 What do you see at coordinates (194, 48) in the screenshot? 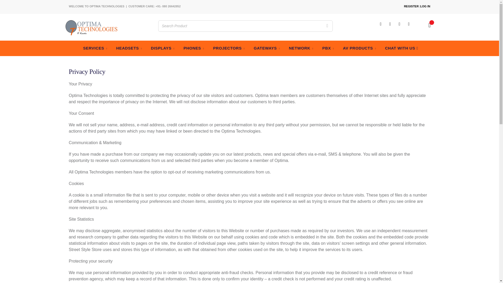
I see `PHONES` at bounding box center [194, 48].